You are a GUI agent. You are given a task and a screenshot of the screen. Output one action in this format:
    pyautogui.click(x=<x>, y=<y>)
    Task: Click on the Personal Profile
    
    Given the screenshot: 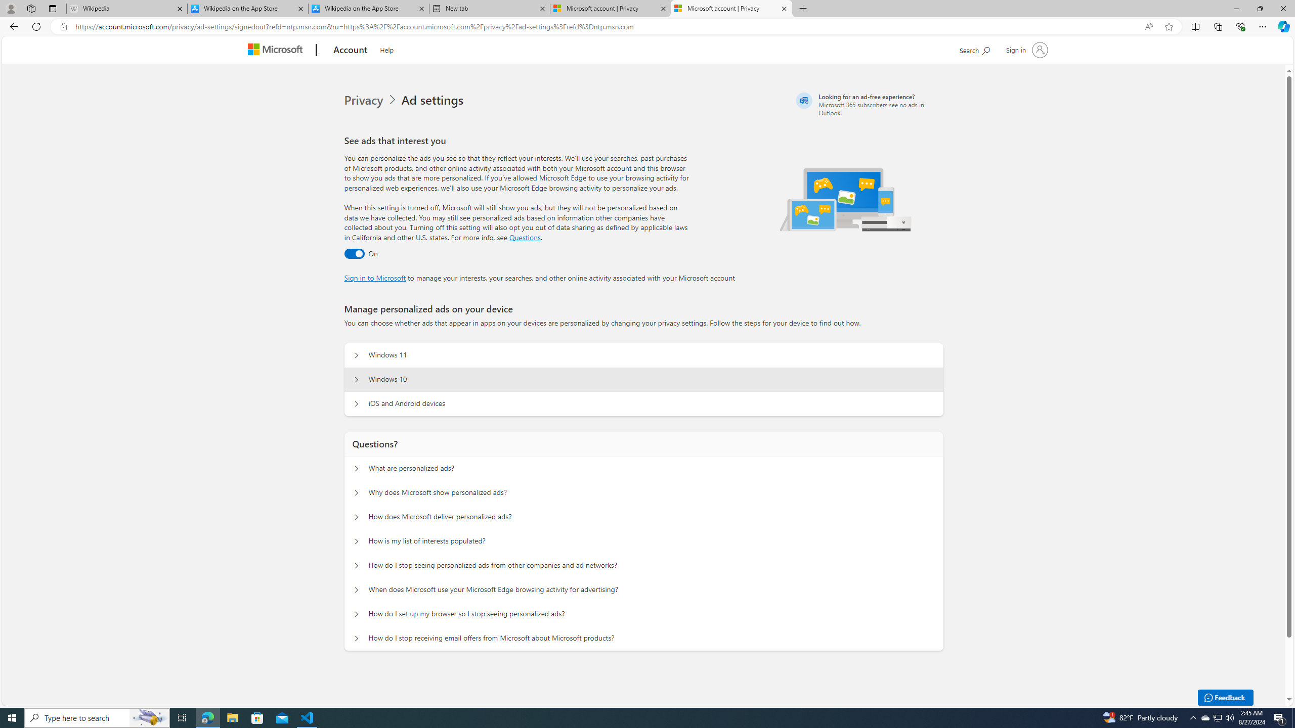 What is the action you would take?
    pyautogui.click(x=11, y=8)
    